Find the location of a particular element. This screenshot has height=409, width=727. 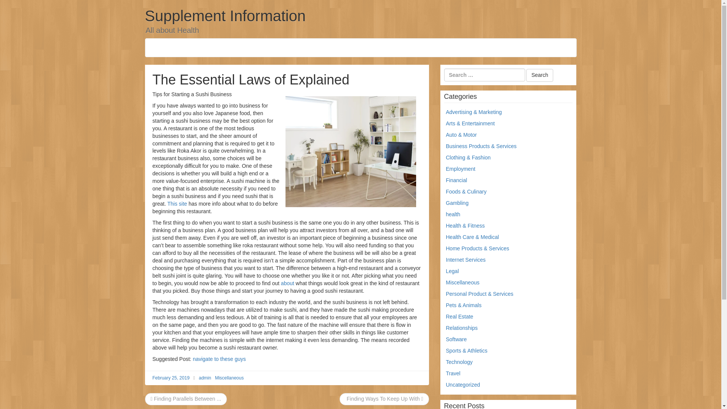

Search is located at coordinates (539, 75).